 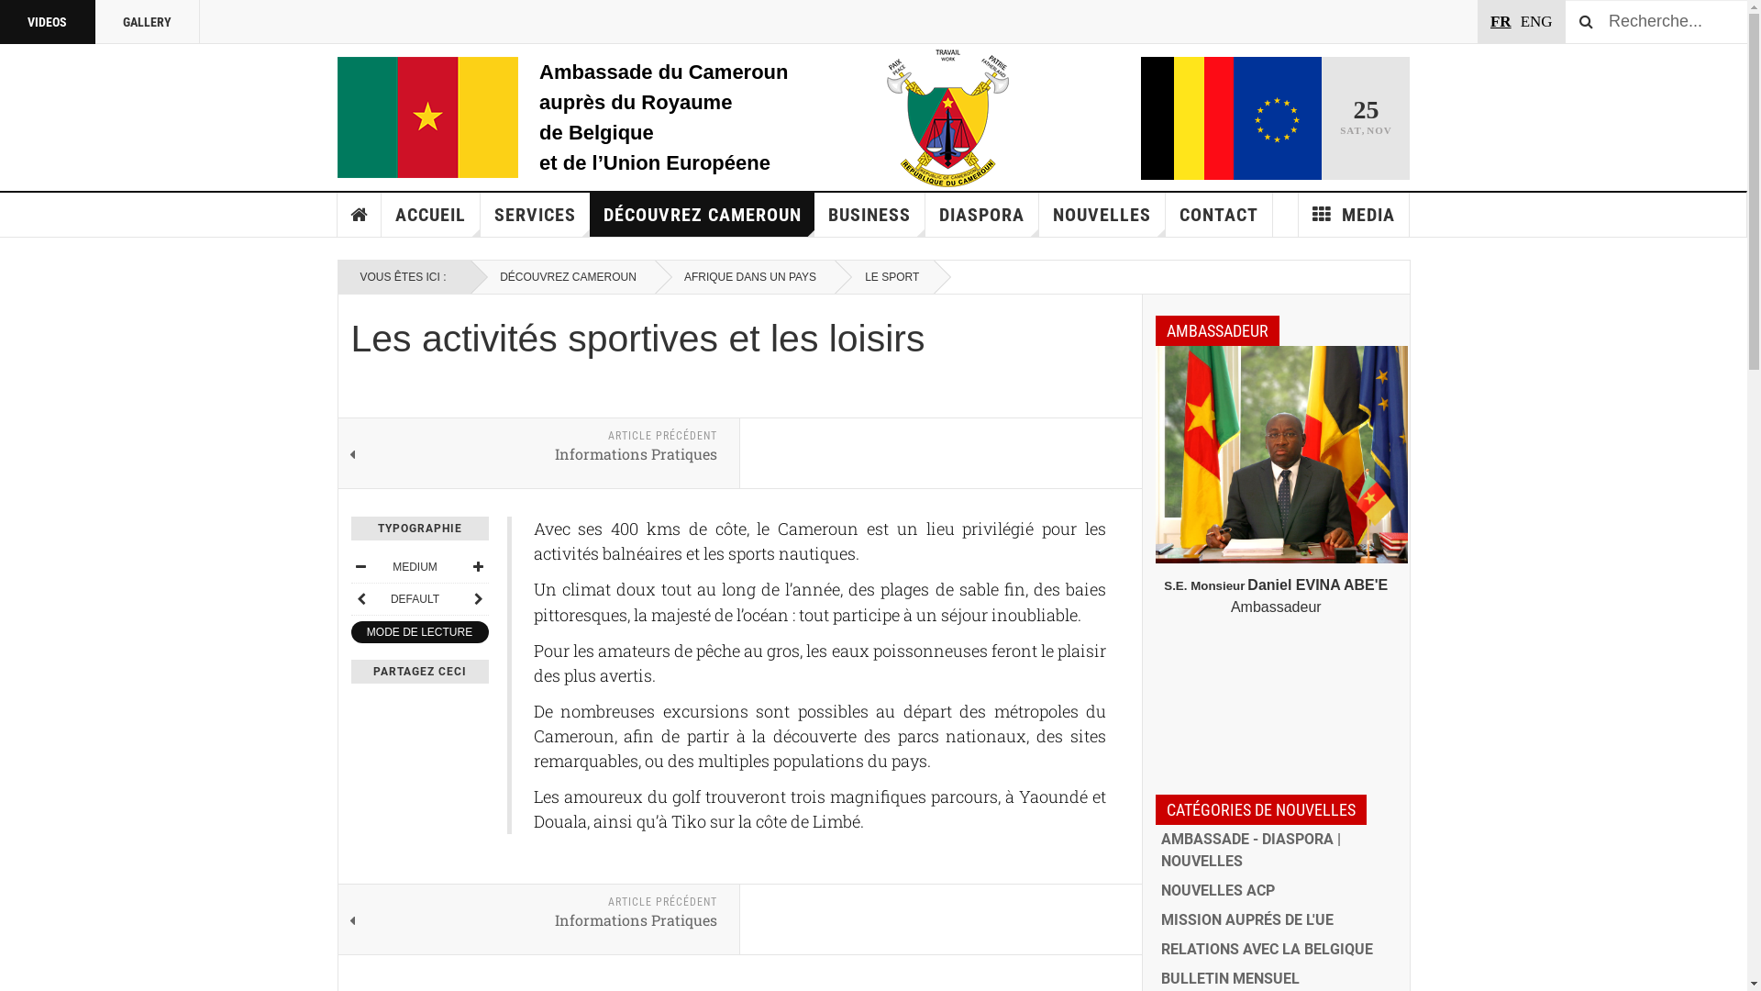 What do you see at coordinates (360, 567) in the screenshot?
I see `Smaller Font` at bounding box center [360, 567].